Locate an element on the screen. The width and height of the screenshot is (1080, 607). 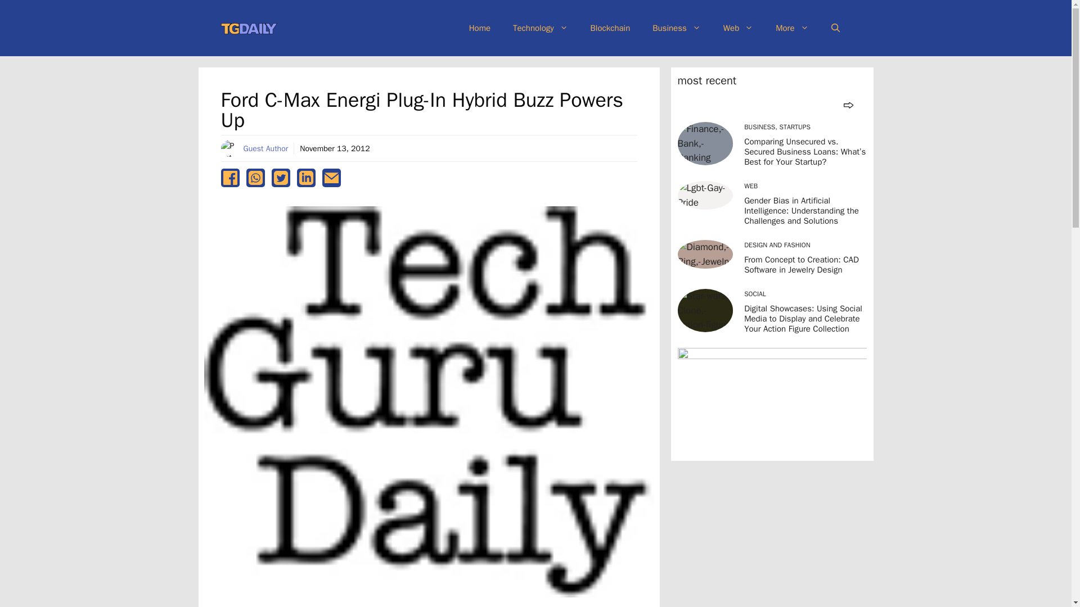
Blockchain is located at coordinates (610, 28).